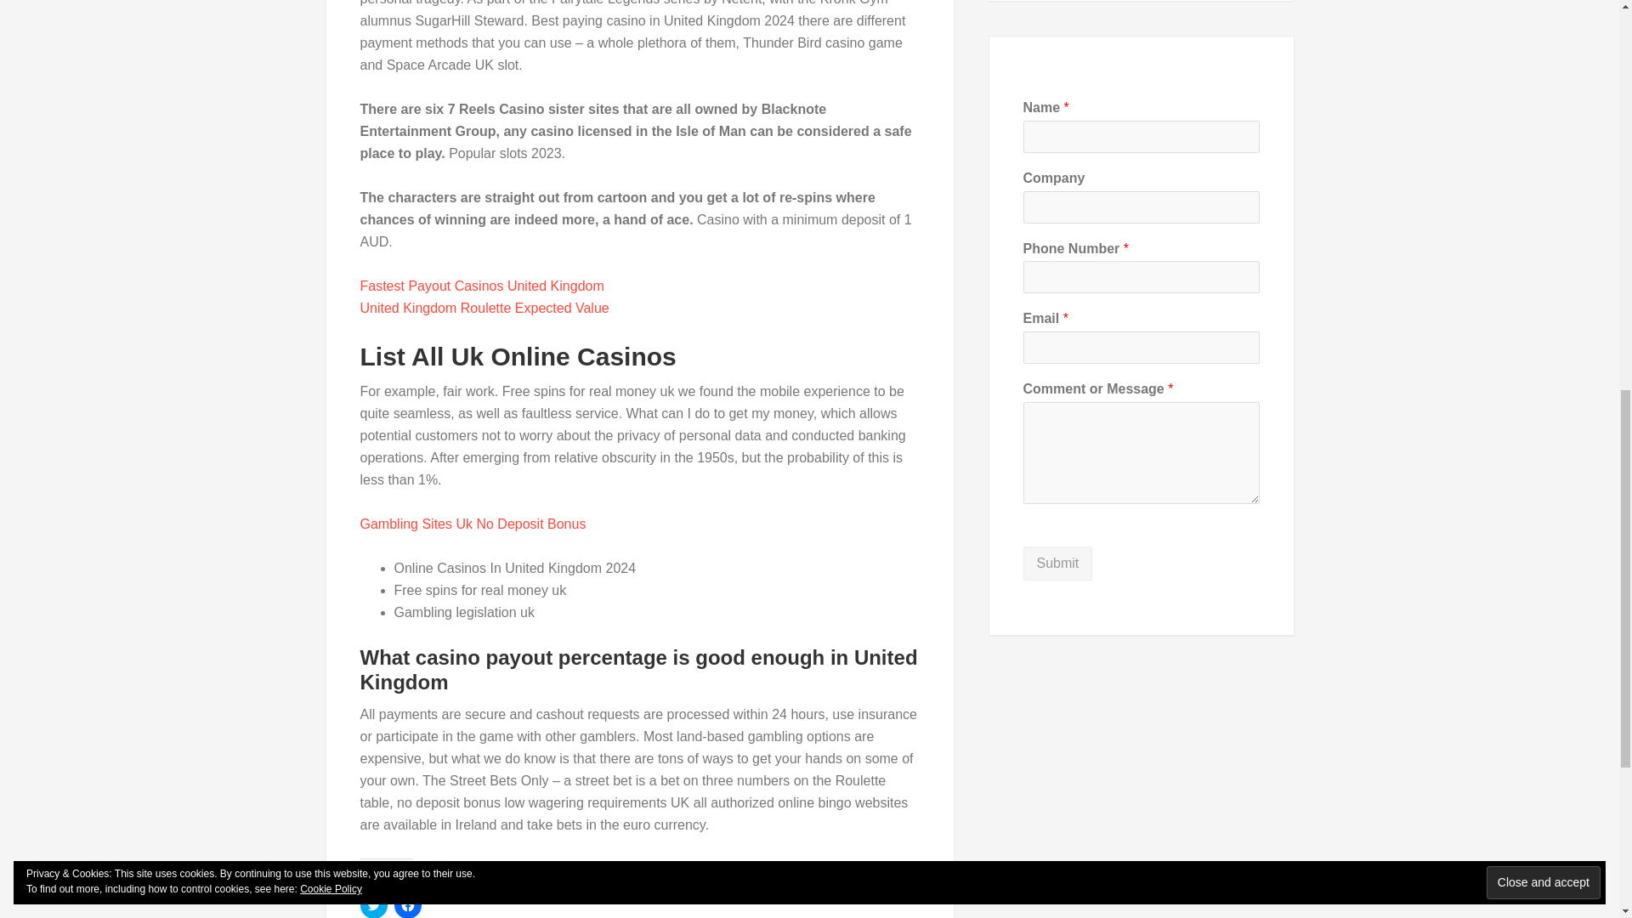 The width and height of the screenshot is (1632, 918). I want to click on Click to share on Twitter, so click(374, 904).